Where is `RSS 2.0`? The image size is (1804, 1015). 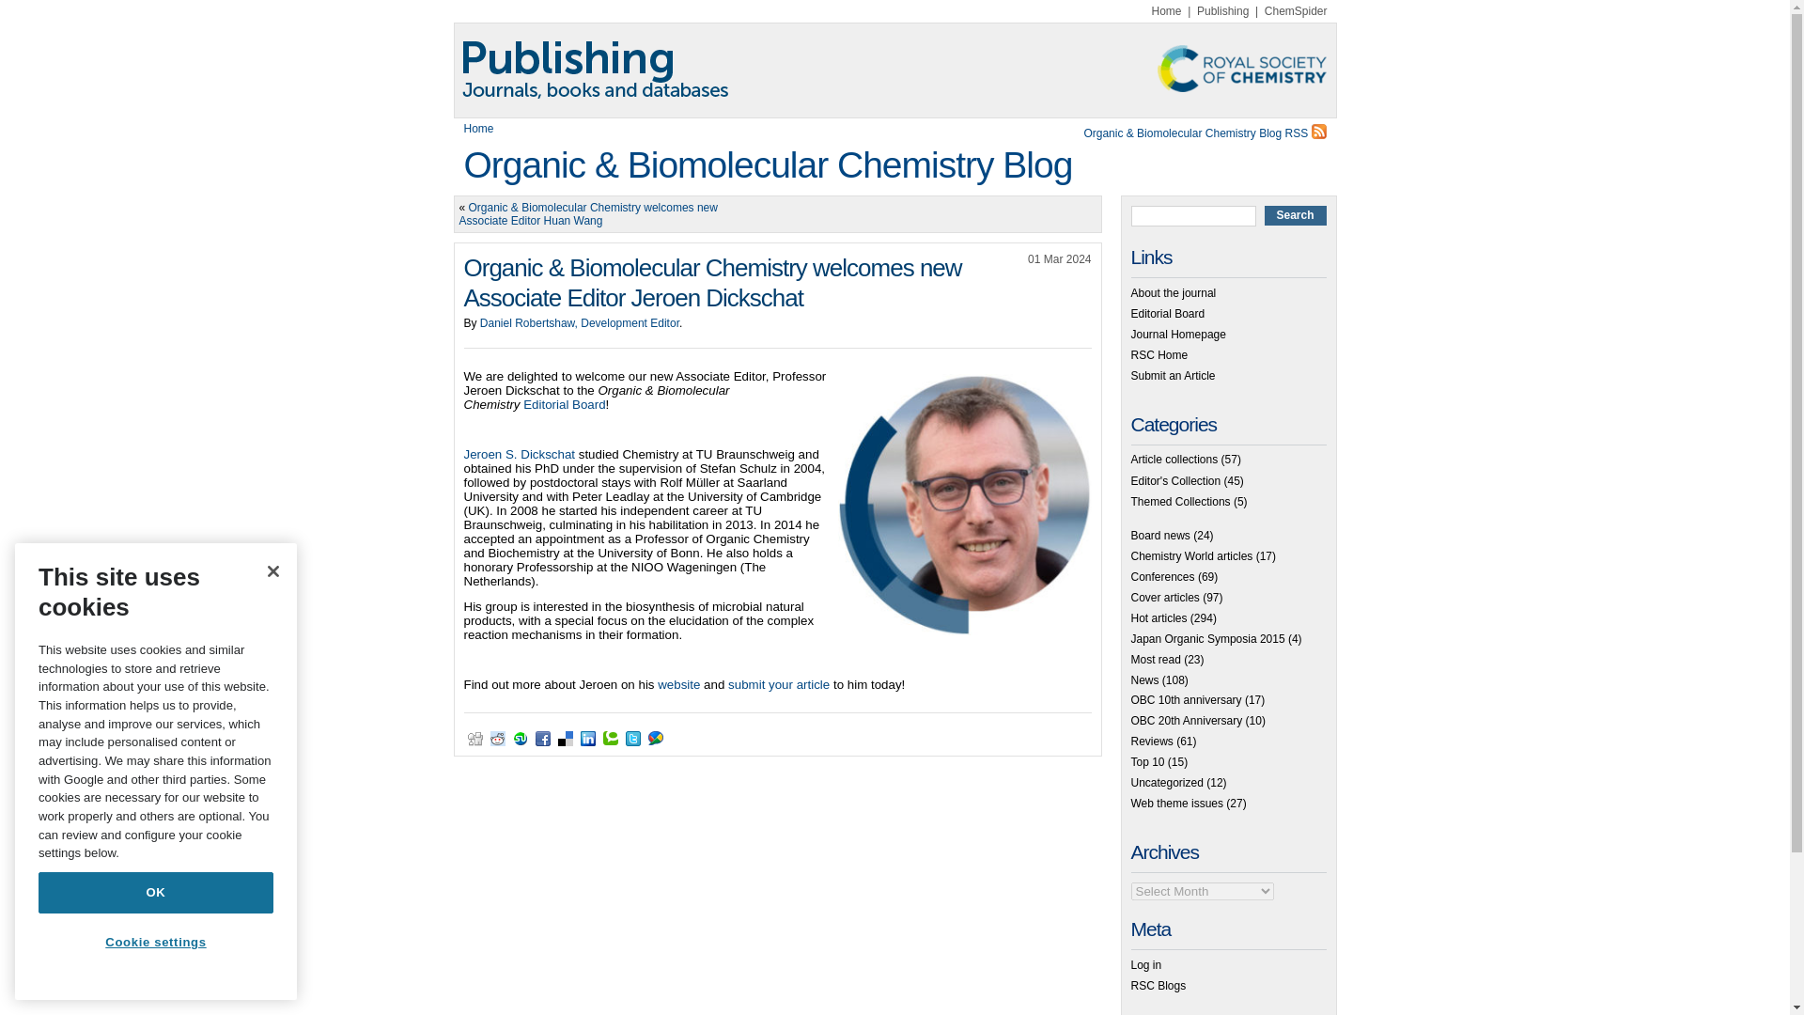 RSS 2.0 is located at coordinates (1114, 131).